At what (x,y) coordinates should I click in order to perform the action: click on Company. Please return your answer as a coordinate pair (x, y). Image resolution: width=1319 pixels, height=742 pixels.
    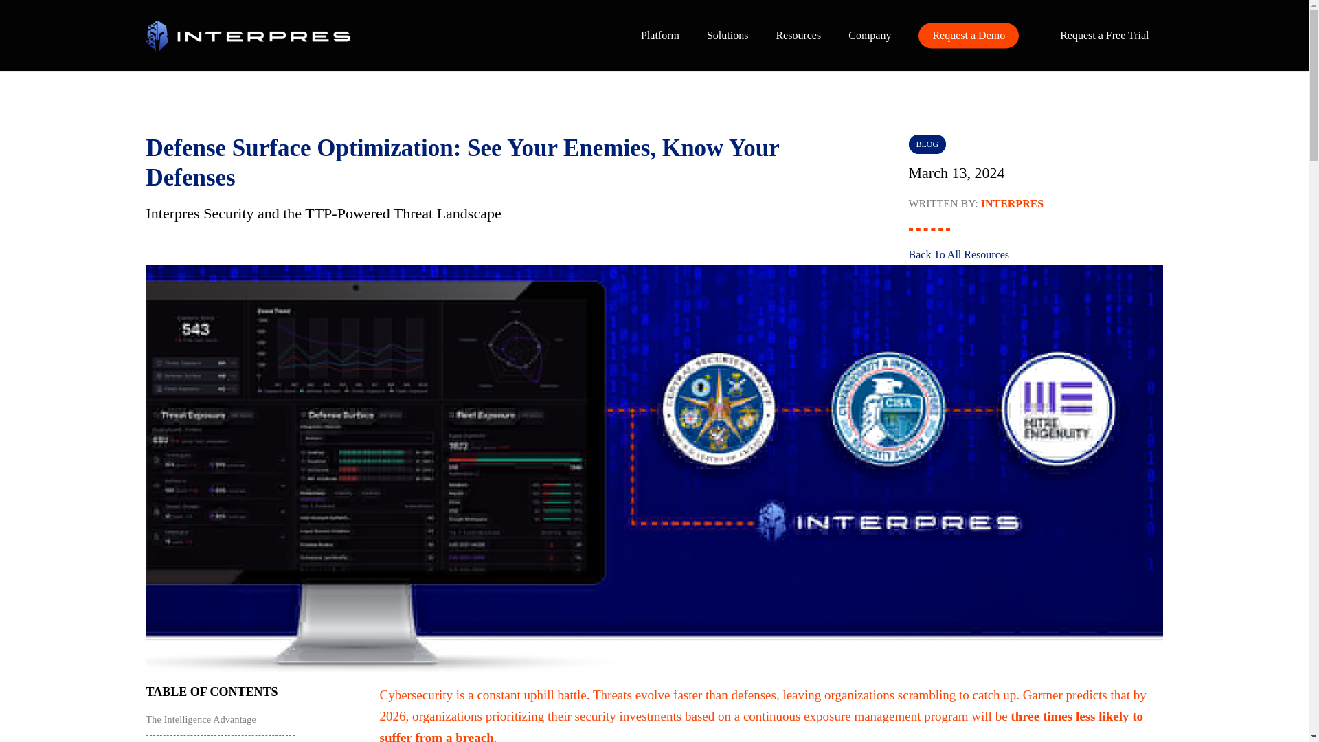
    Looking at the image, I should click on (870, 36).